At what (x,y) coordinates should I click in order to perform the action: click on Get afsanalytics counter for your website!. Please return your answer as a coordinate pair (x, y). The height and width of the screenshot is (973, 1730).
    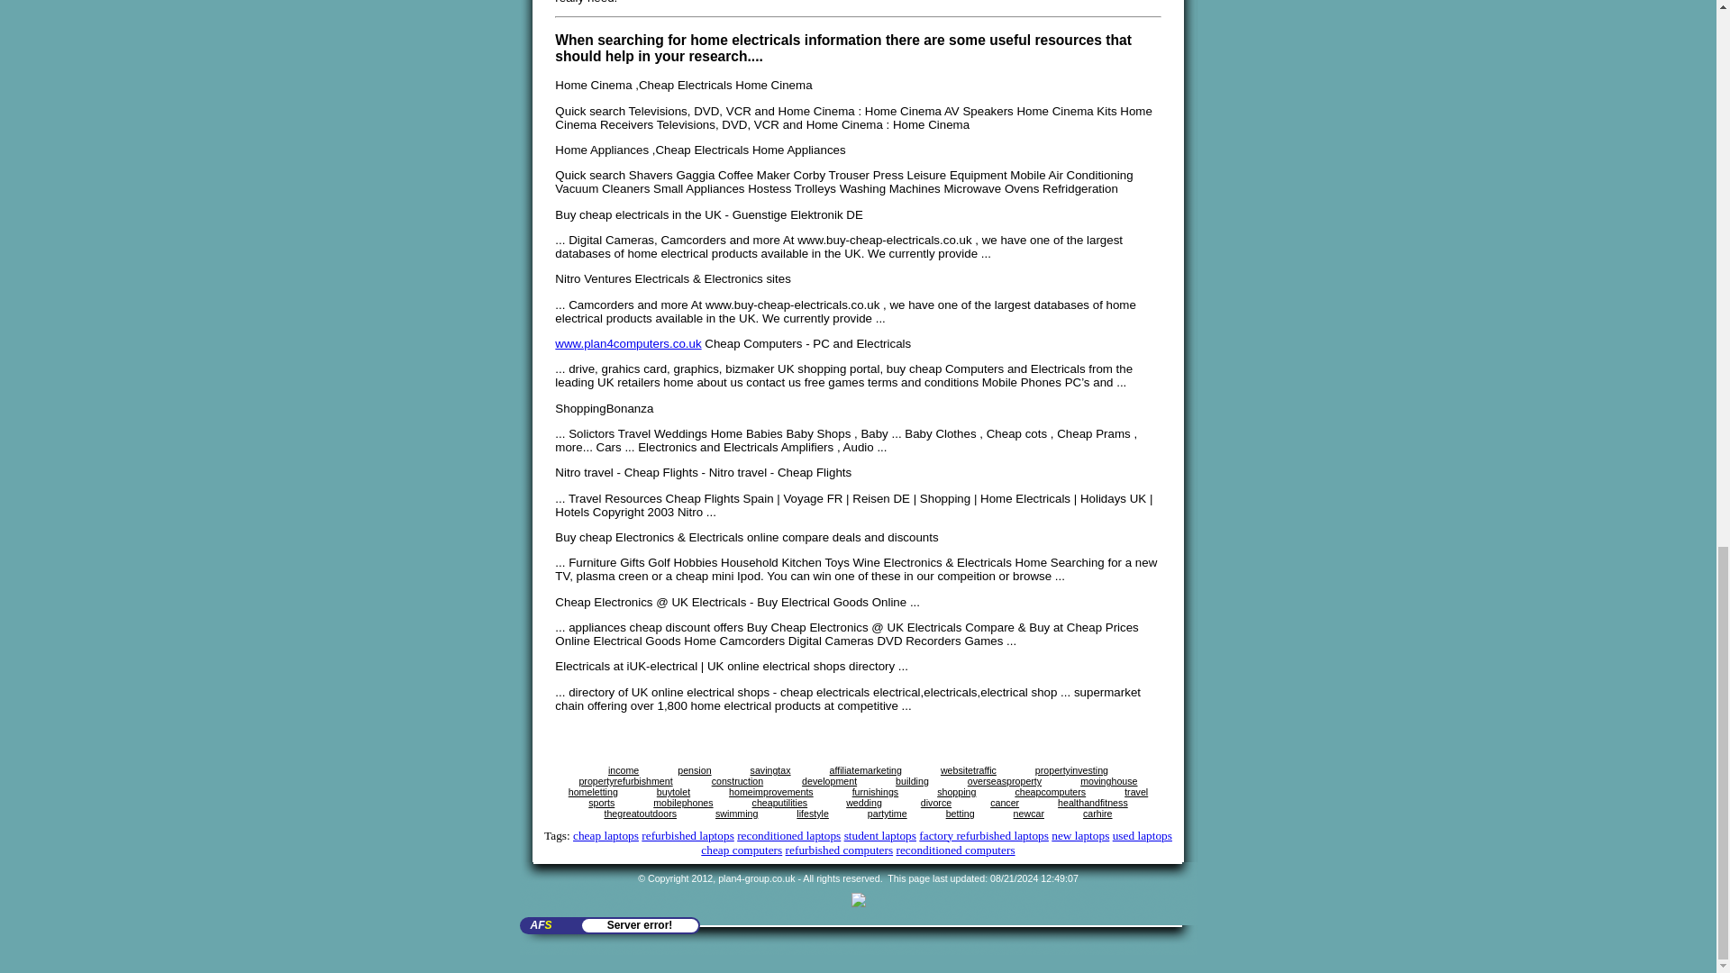
    Looking at the image, I should click on (640, 924).